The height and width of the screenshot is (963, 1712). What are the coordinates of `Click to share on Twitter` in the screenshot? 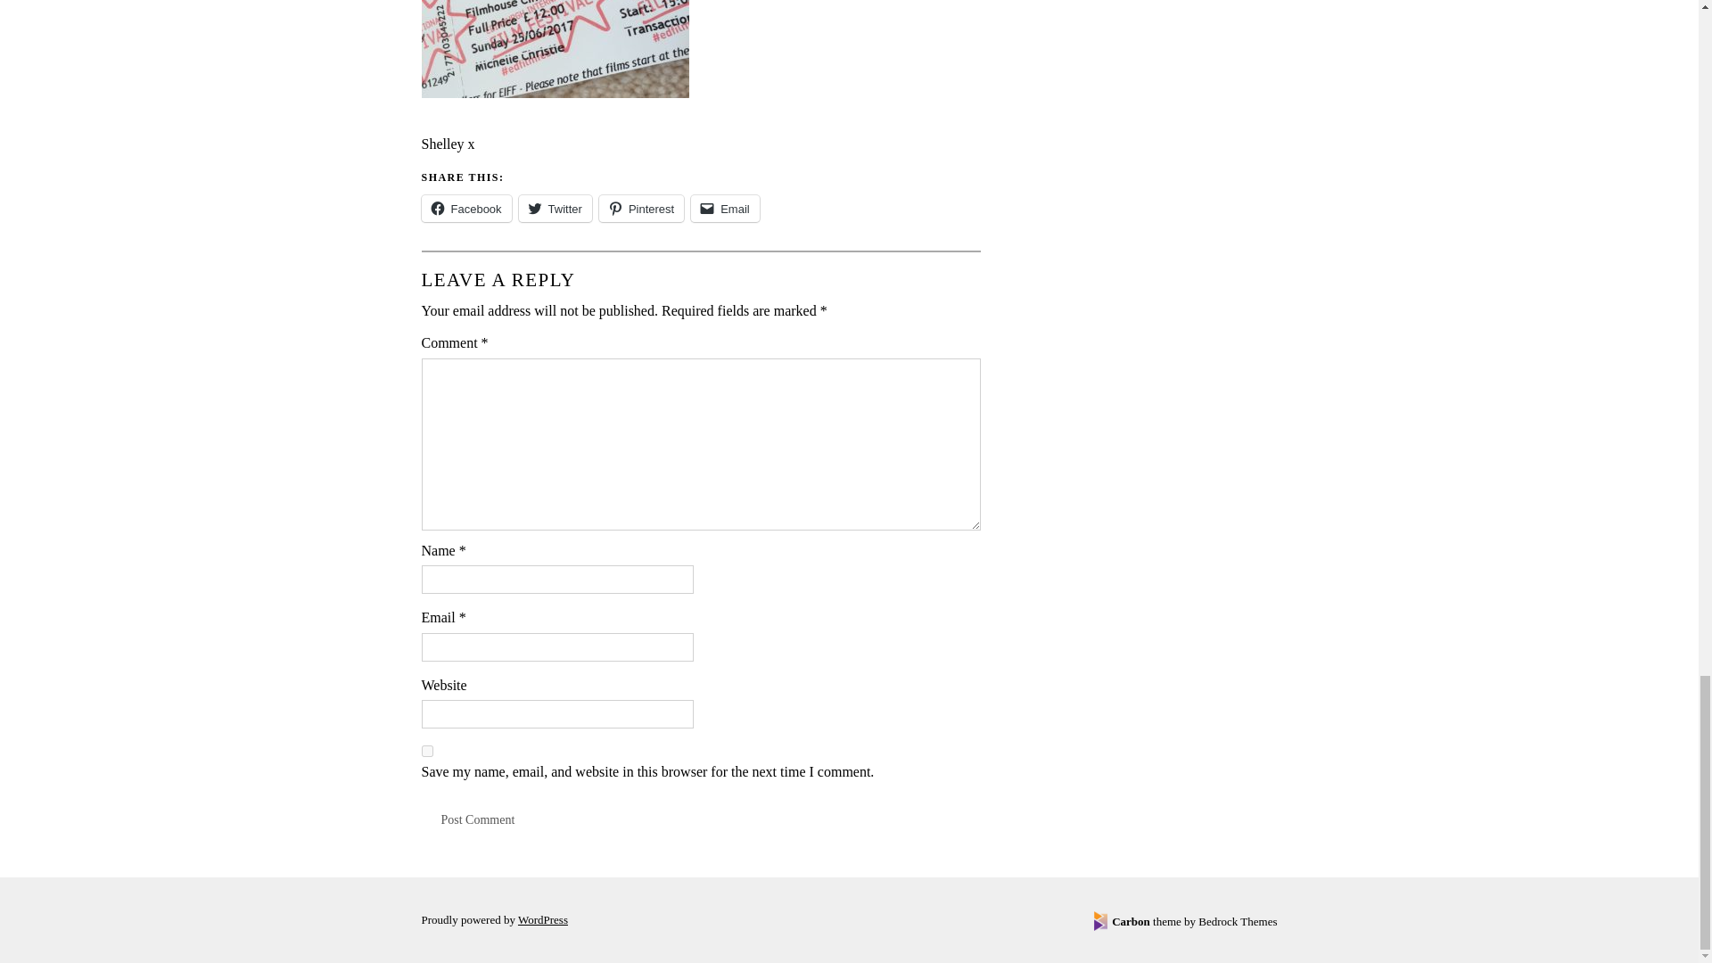 It's located at (555, 209).